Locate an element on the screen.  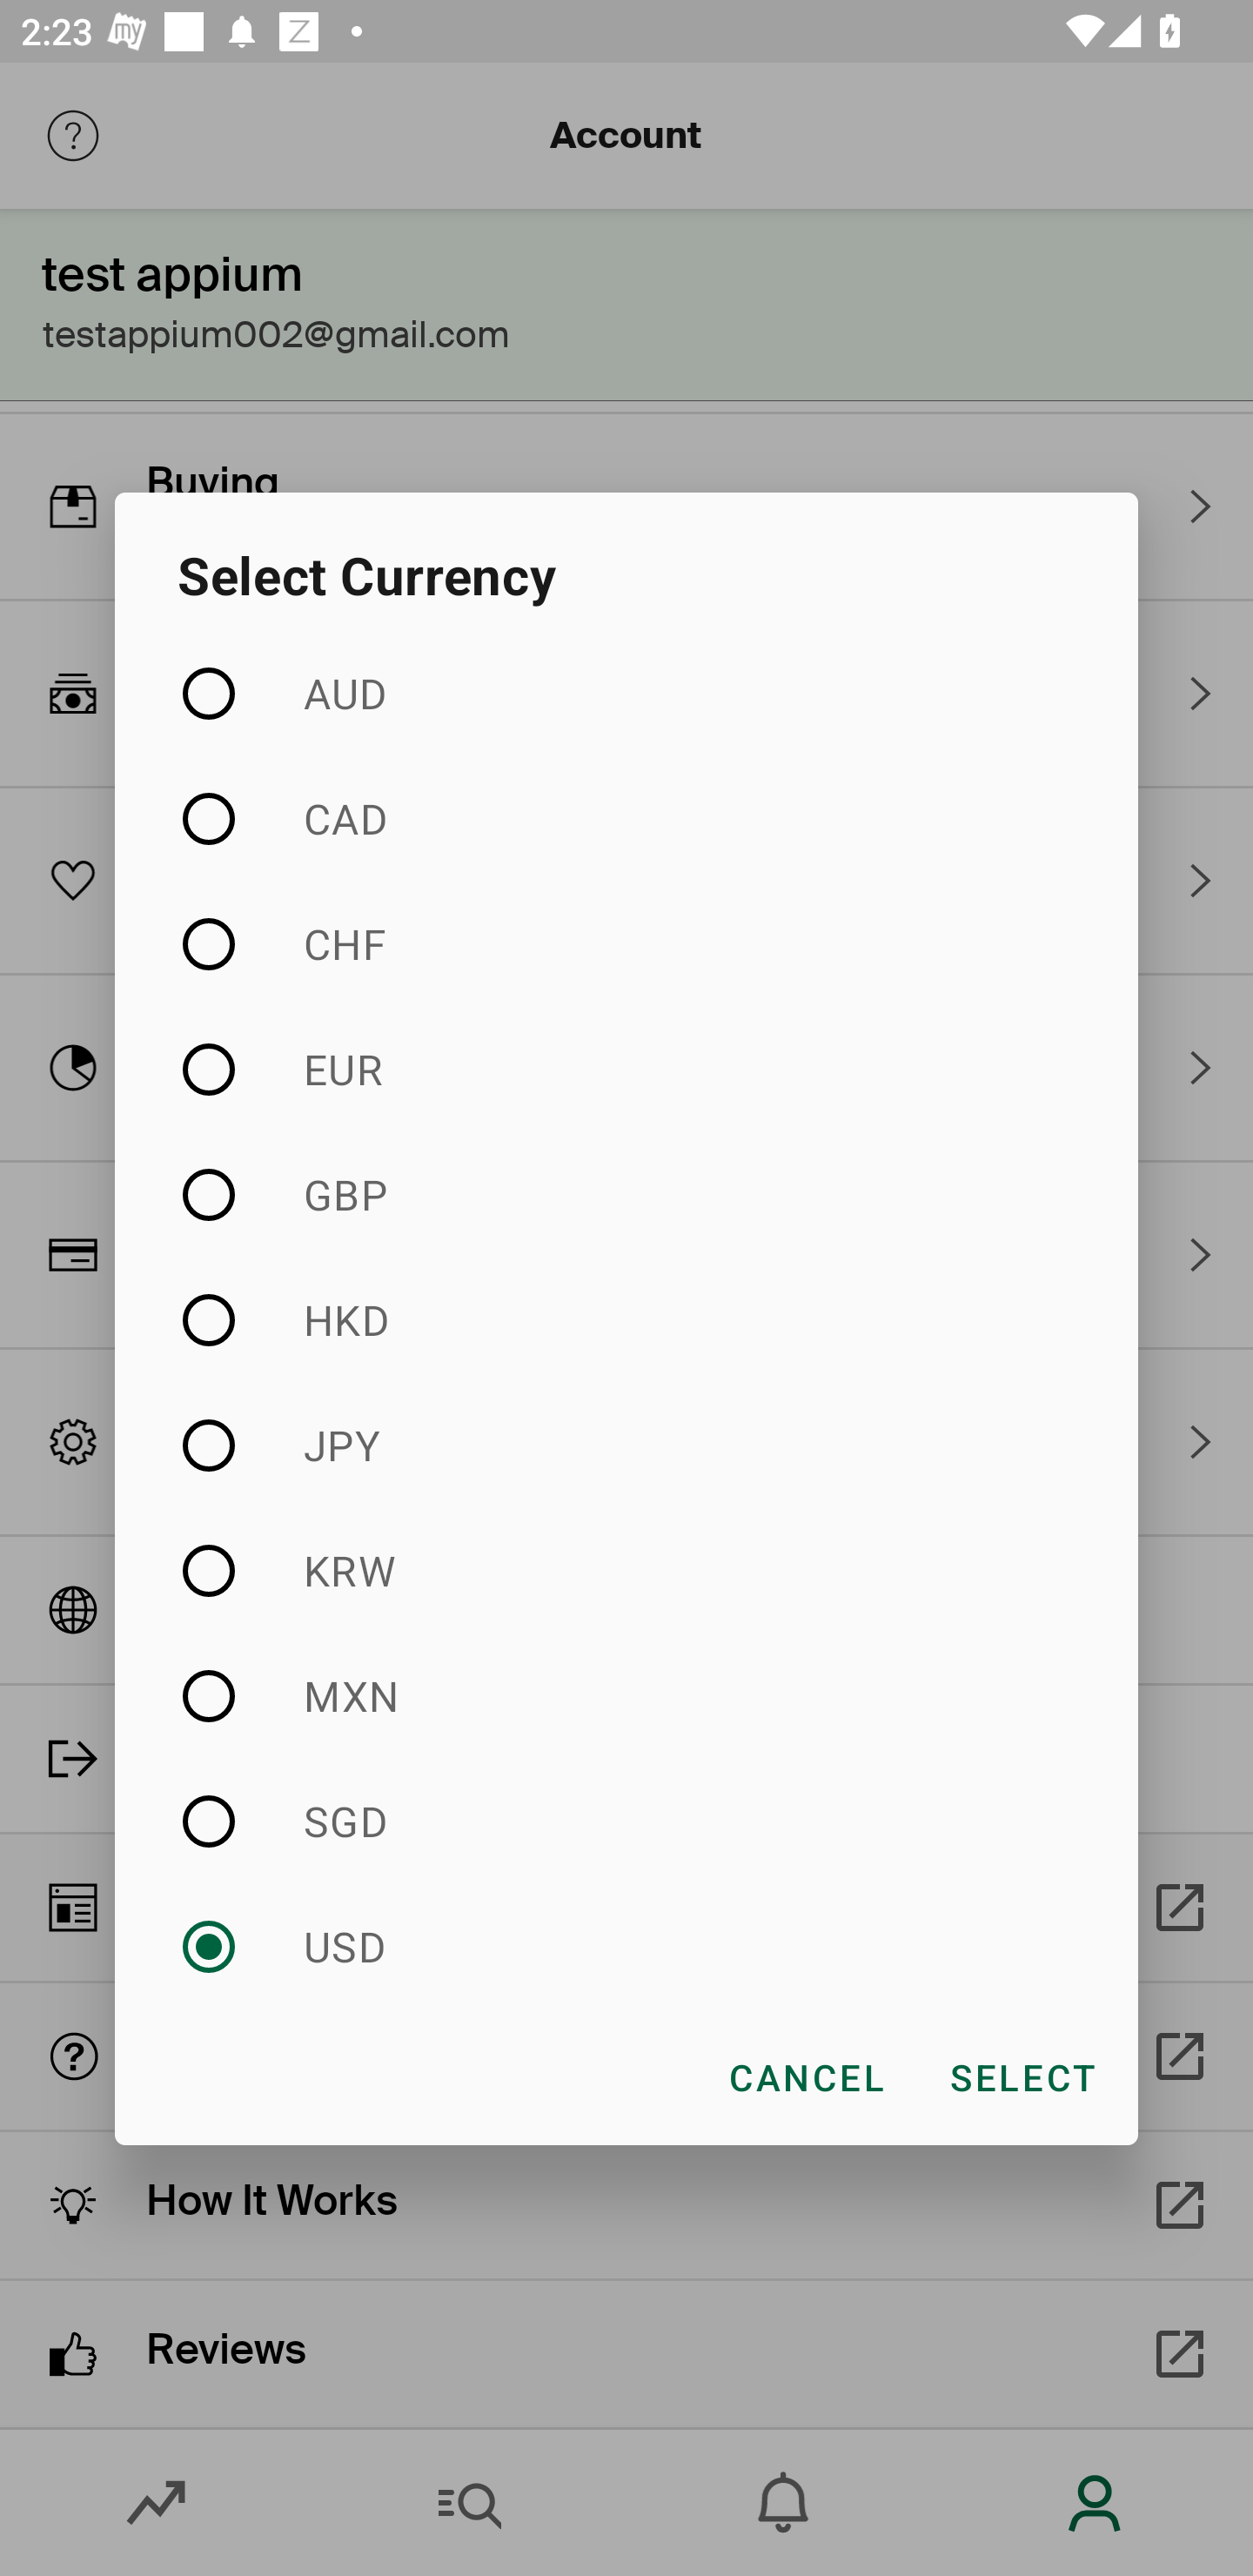
KRW is located at coordinates (626, 1570).